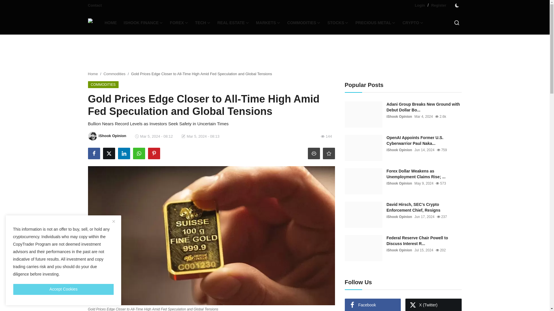  I want to click on Login, so click(420, 5).